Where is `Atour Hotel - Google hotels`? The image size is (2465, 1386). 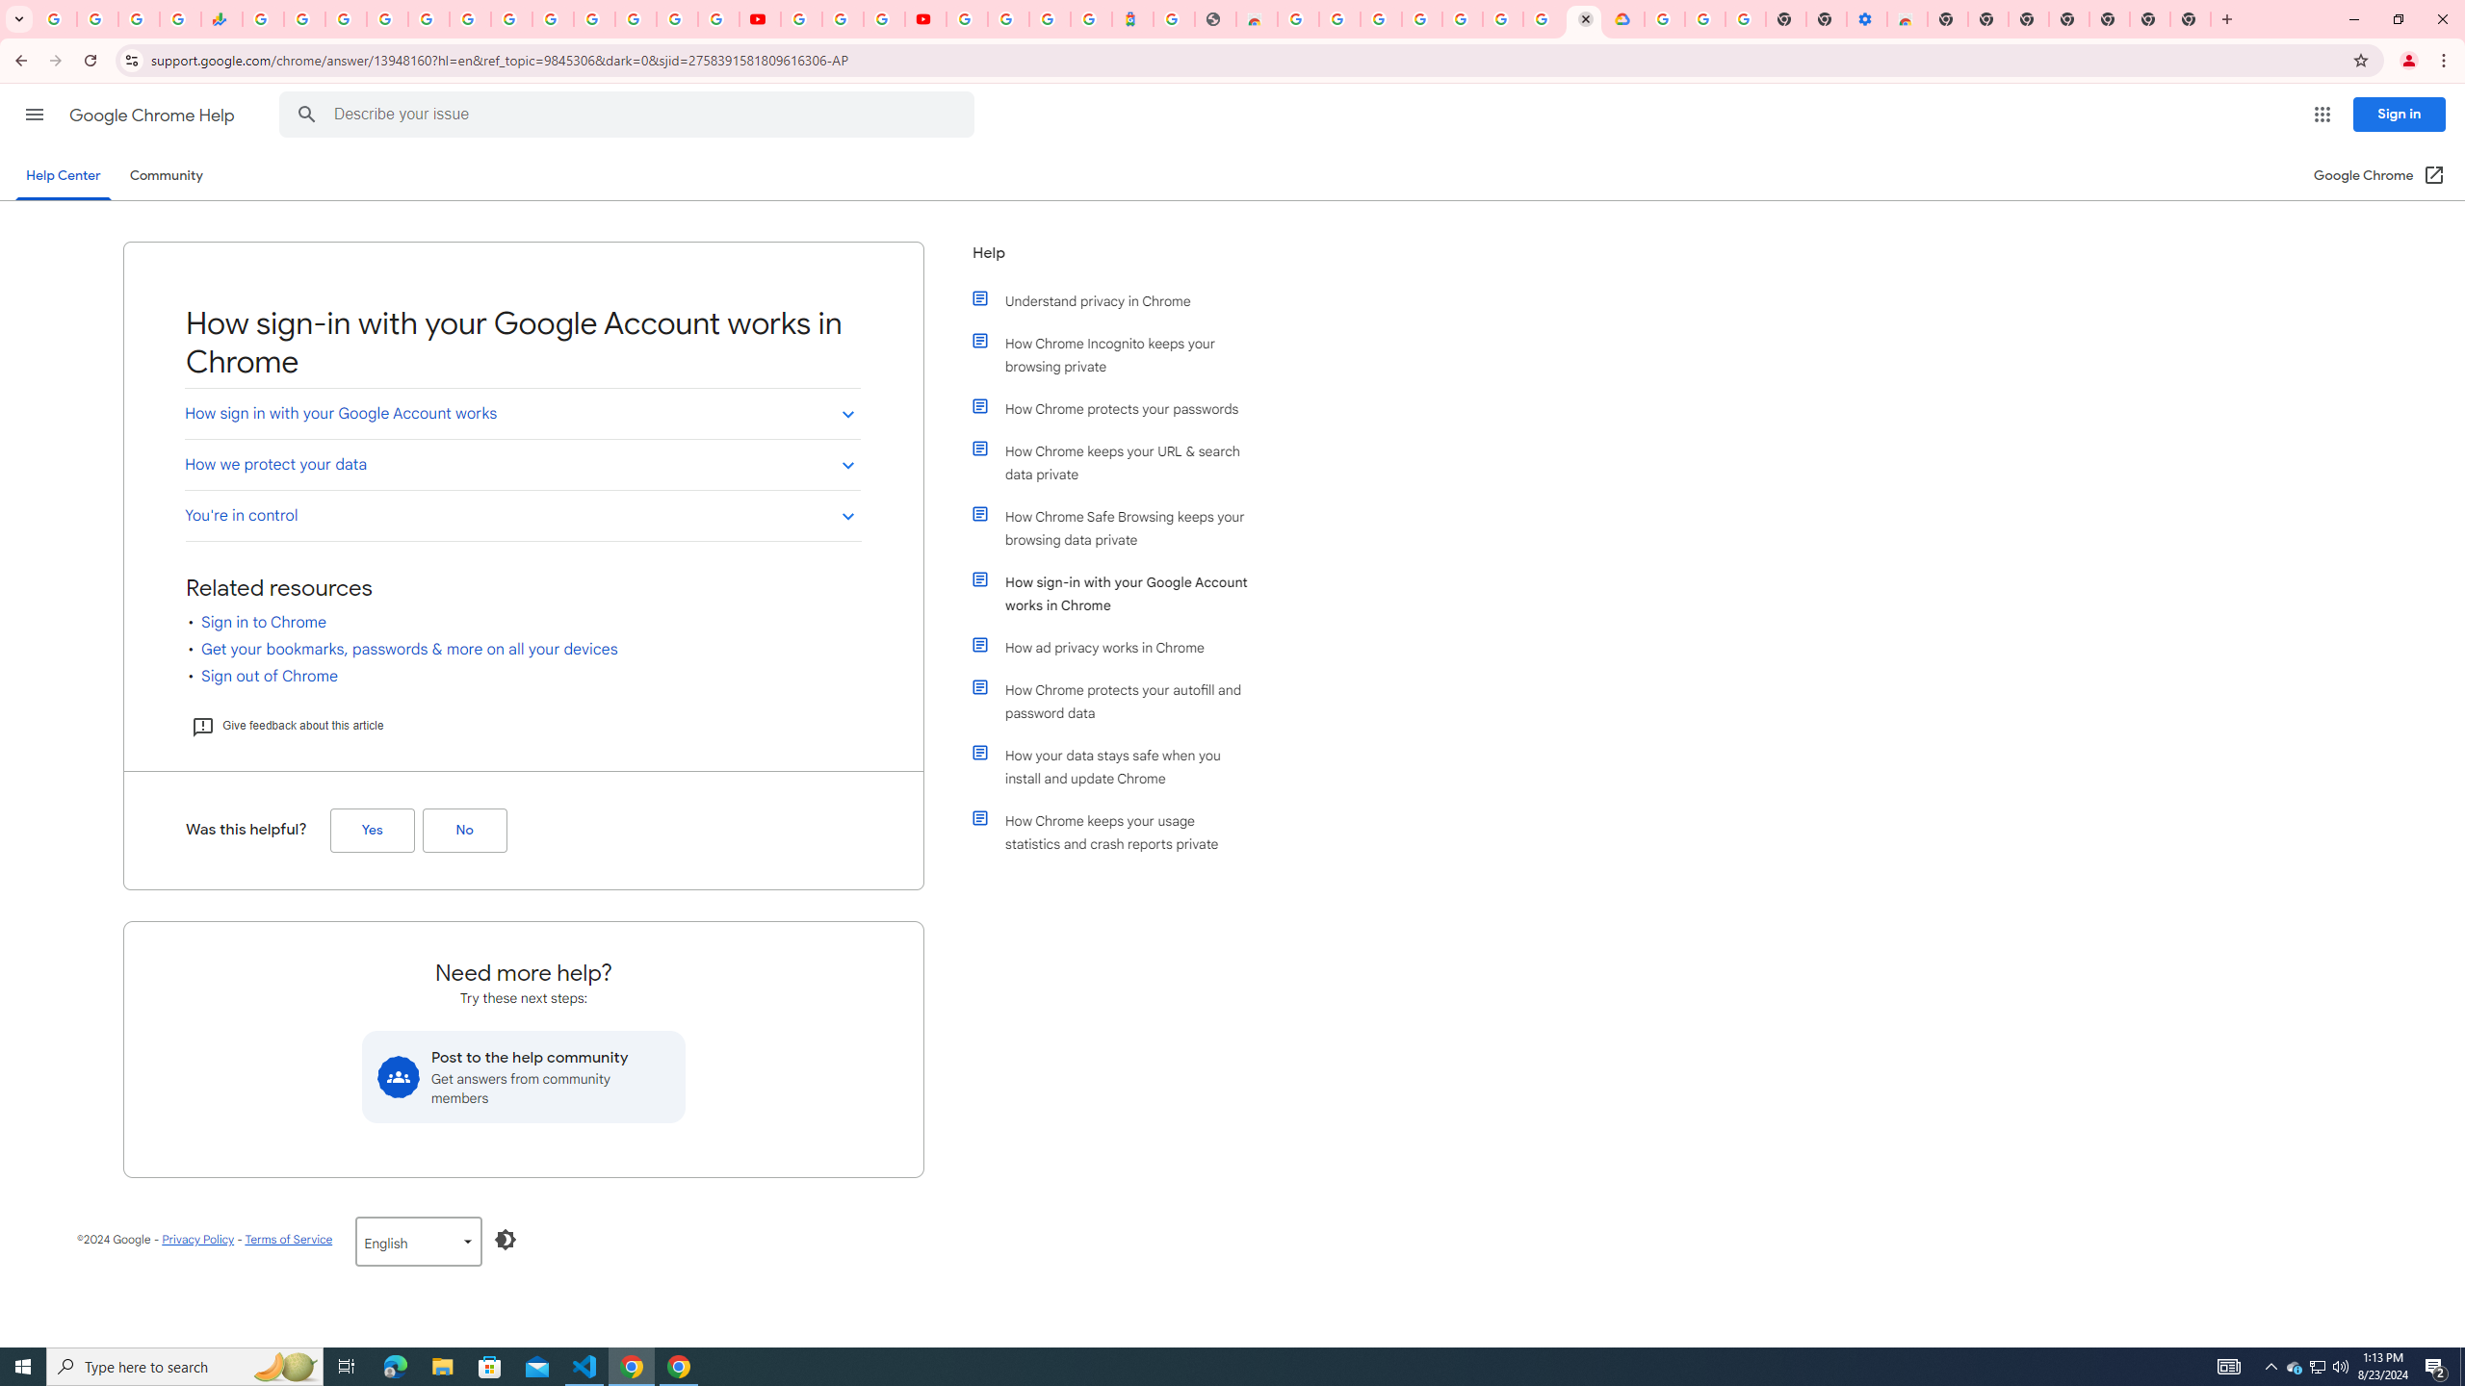 Atour Hotel - Google hotels is located at coordinates (1132, 19).